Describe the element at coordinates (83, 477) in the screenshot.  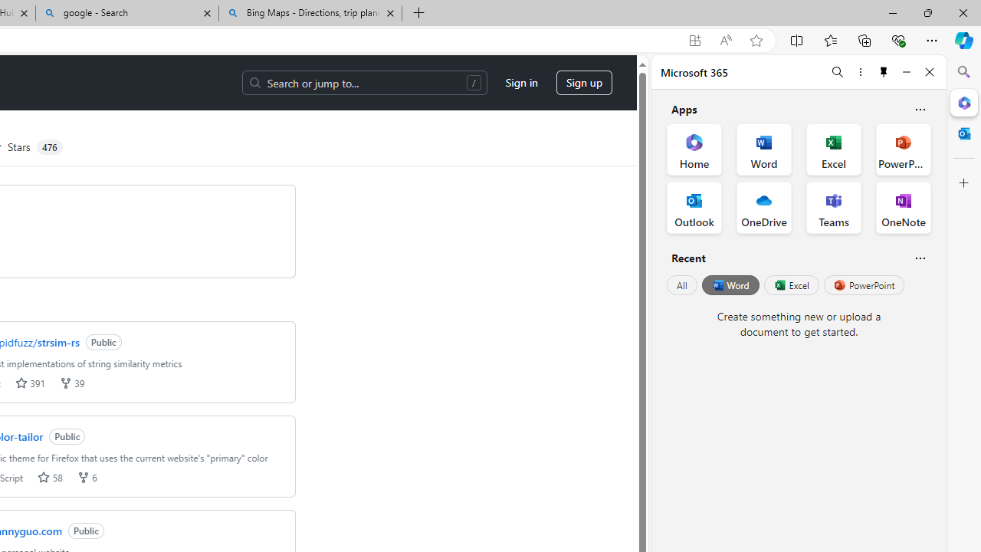
I see `forks` at that location.